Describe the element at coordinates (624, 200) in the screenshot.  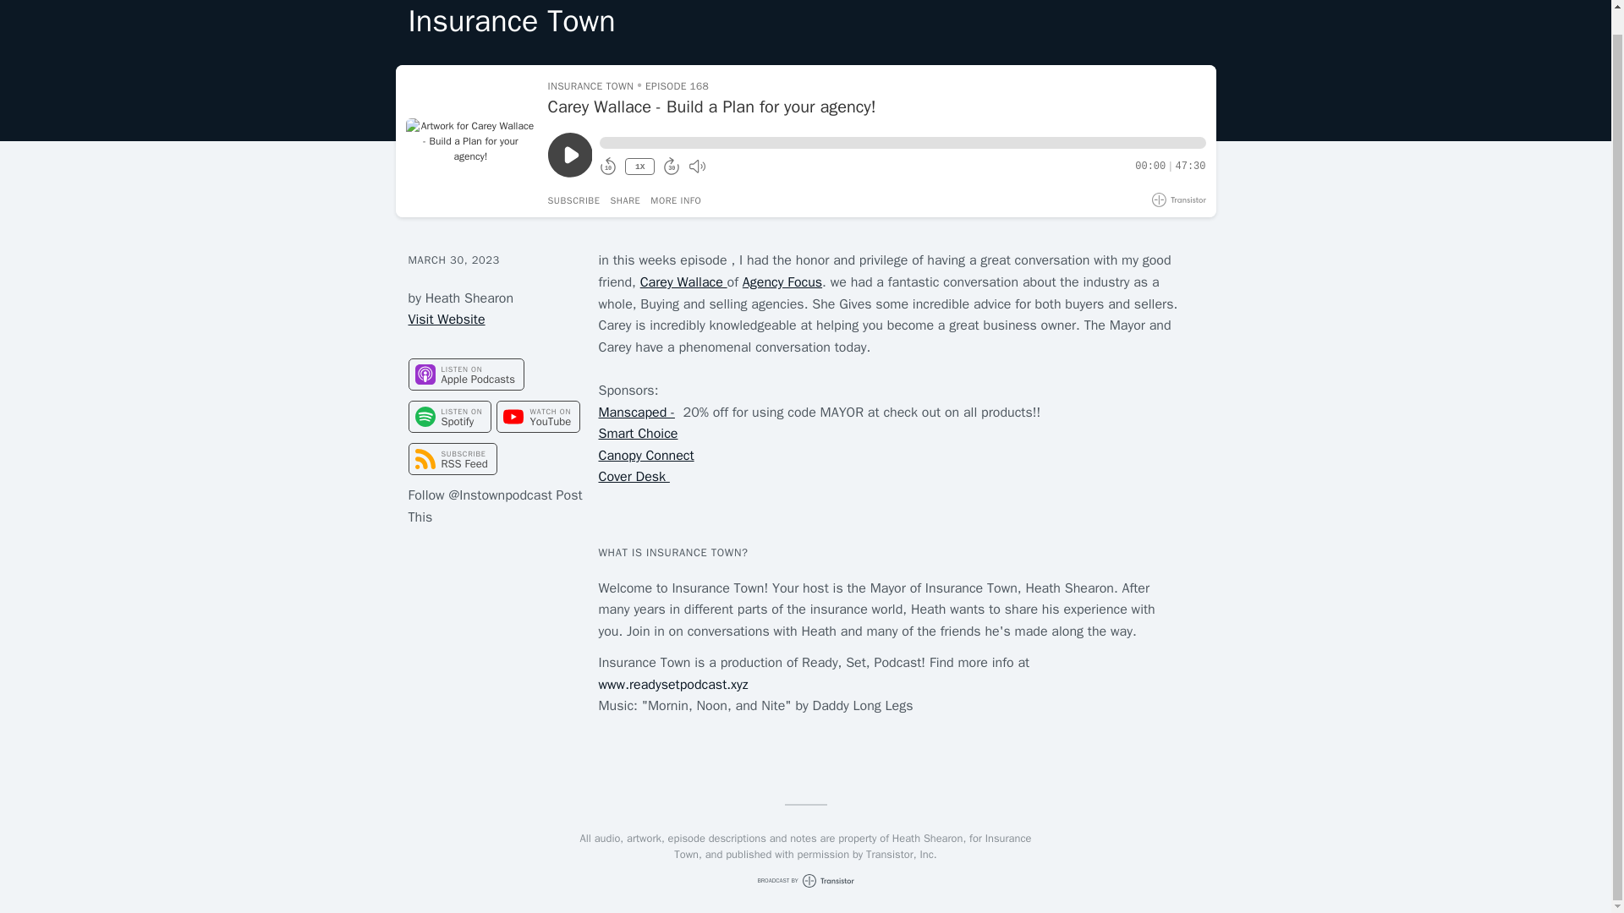
I see `SHARE` at that location.